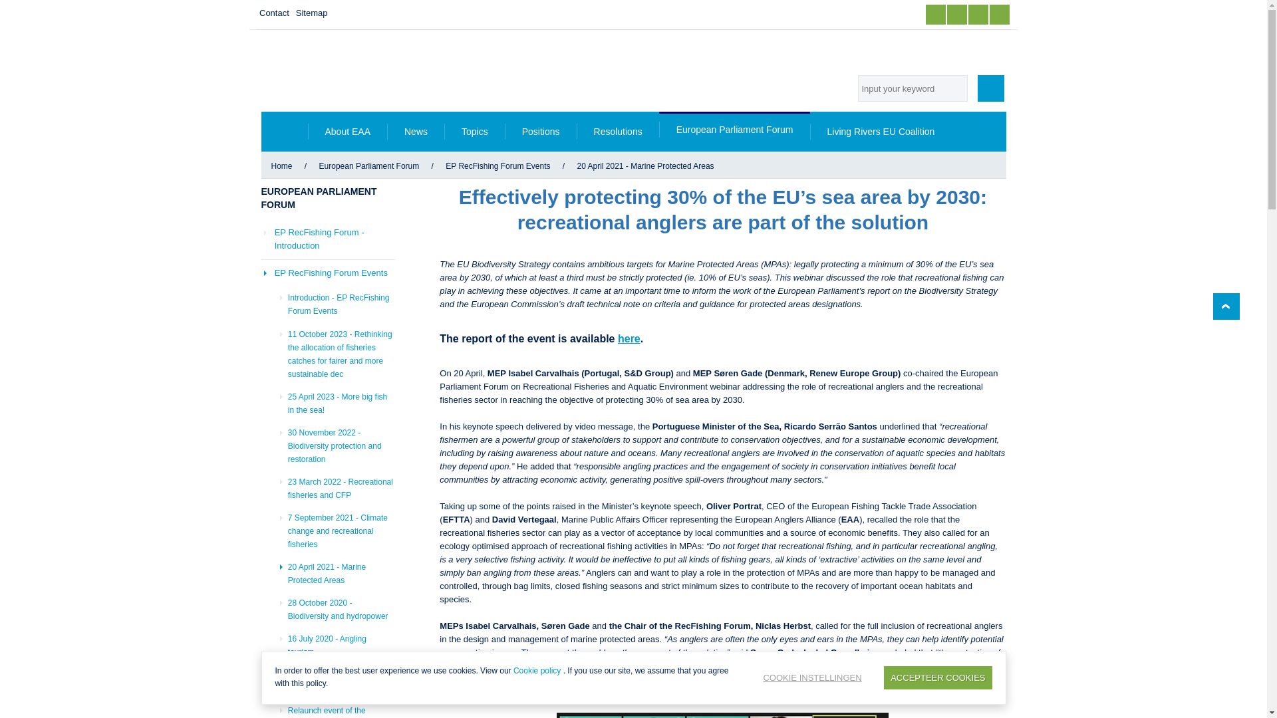 The height and width of the screenshot is (718, 1277). I want to click on Facebook, so click(936, 14).